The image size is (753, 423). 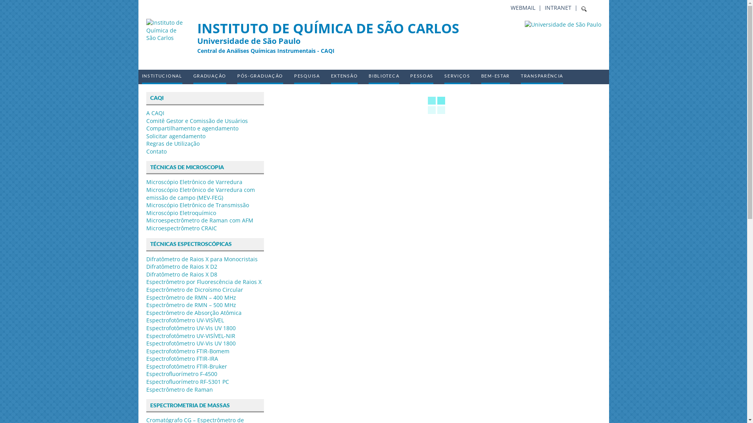 What do you see at coordinates (176, 136) in the screenshot?
I see `Solicitar agendamento` at bounding box center [176, 136].